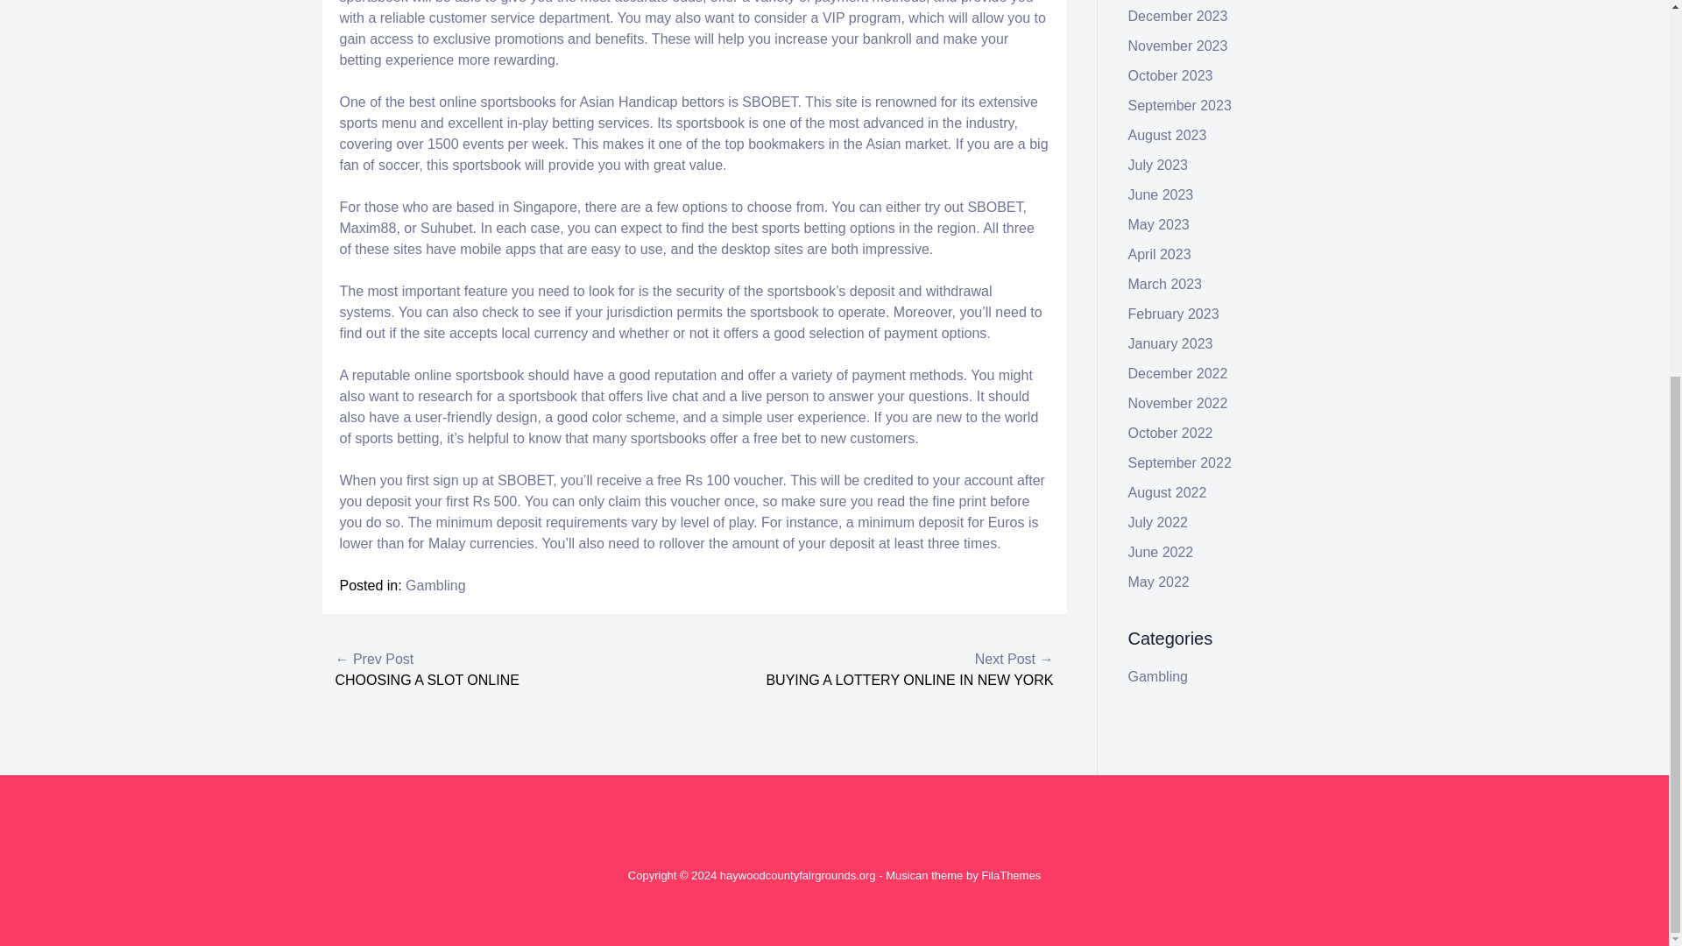  Describe the element at coordinates (1165, 284) in the screenshot. I see `March 2023` at that location.